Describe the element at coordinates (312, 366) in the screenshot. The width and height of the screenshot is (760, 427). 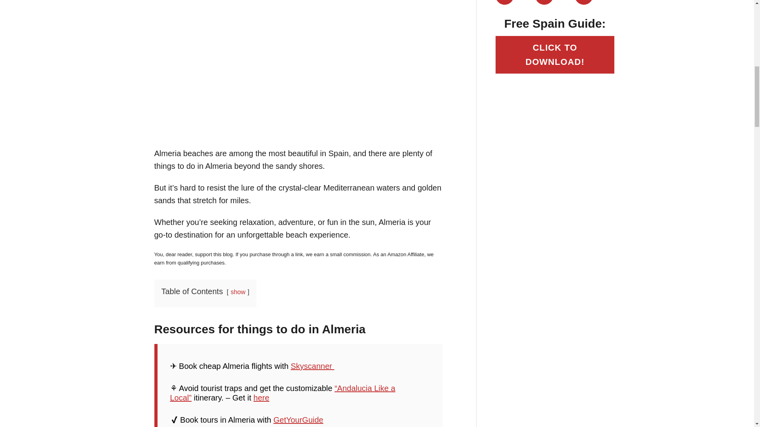
I see `Skyscanner ` at that location.